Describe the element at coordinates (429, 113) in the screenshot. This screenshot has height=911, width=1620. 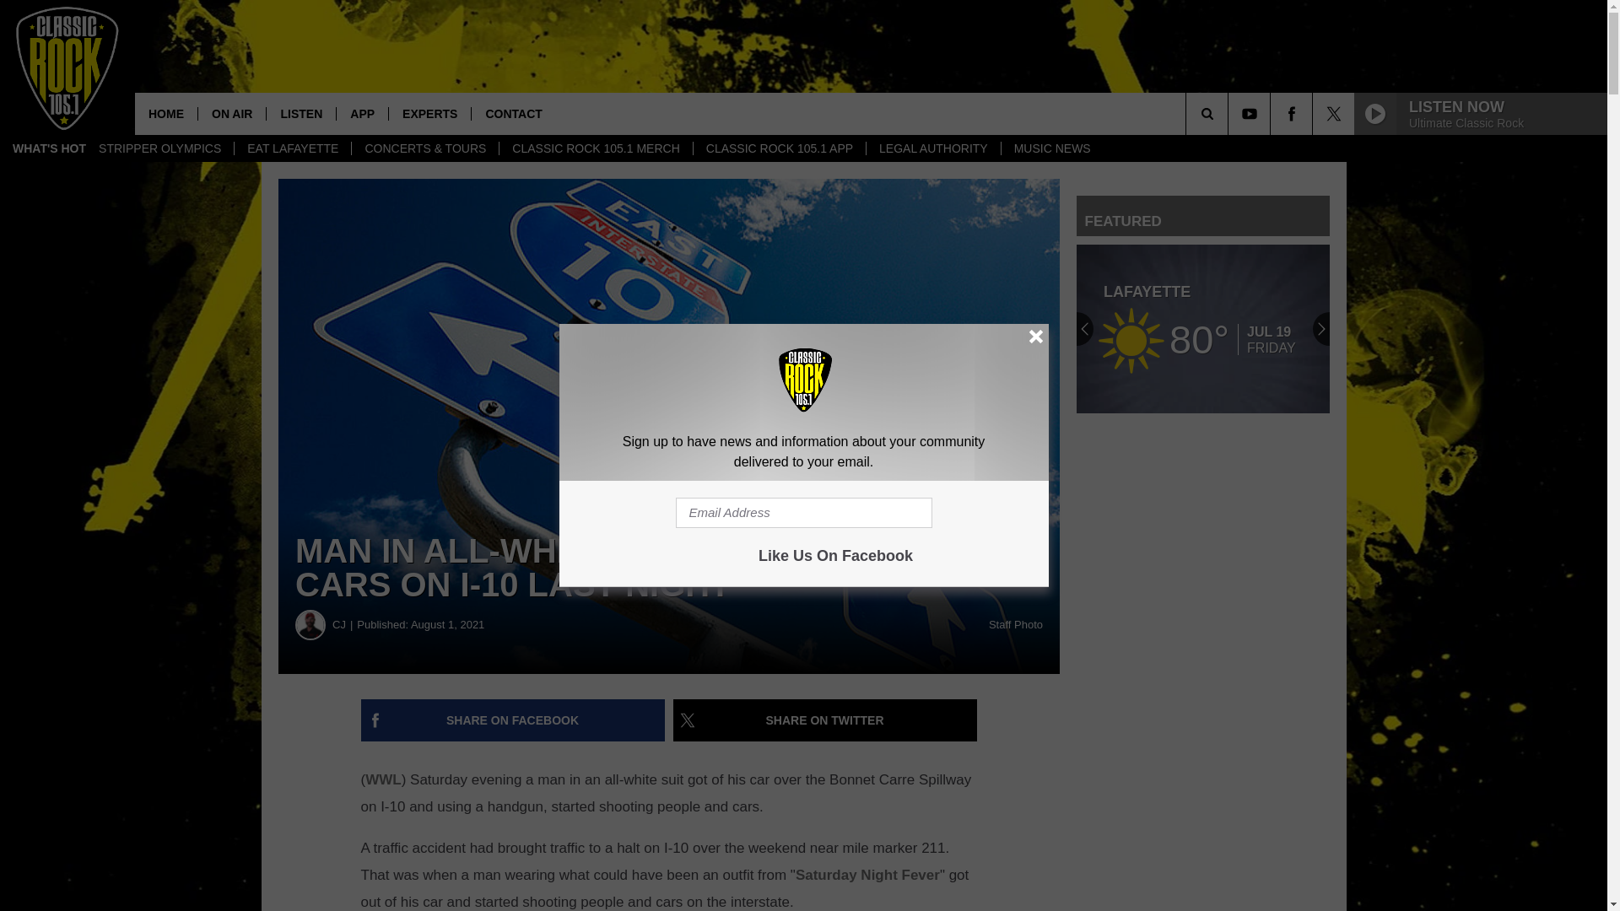
I see `EXPERTS` at that location.